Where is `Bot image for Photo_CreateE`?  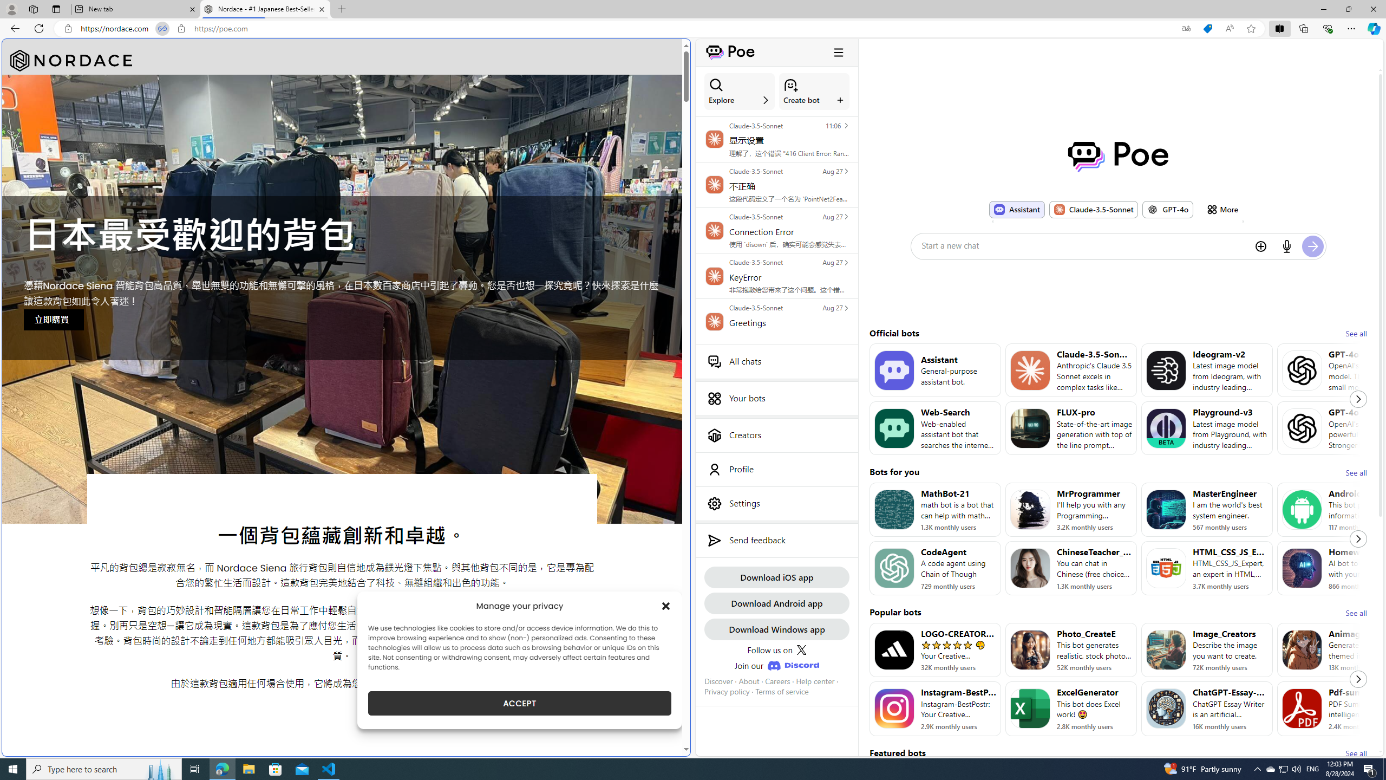 Bot image for Photo_CreateE is located at coordinates (1030, 650).